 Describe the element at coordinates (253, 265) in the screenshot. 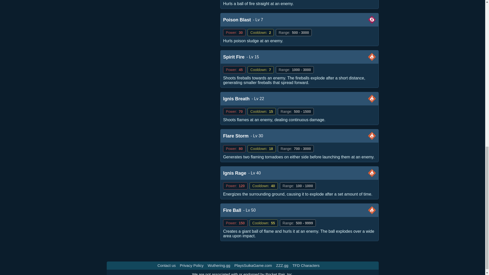

I see `PlaysSuikaGame.com` at that location.